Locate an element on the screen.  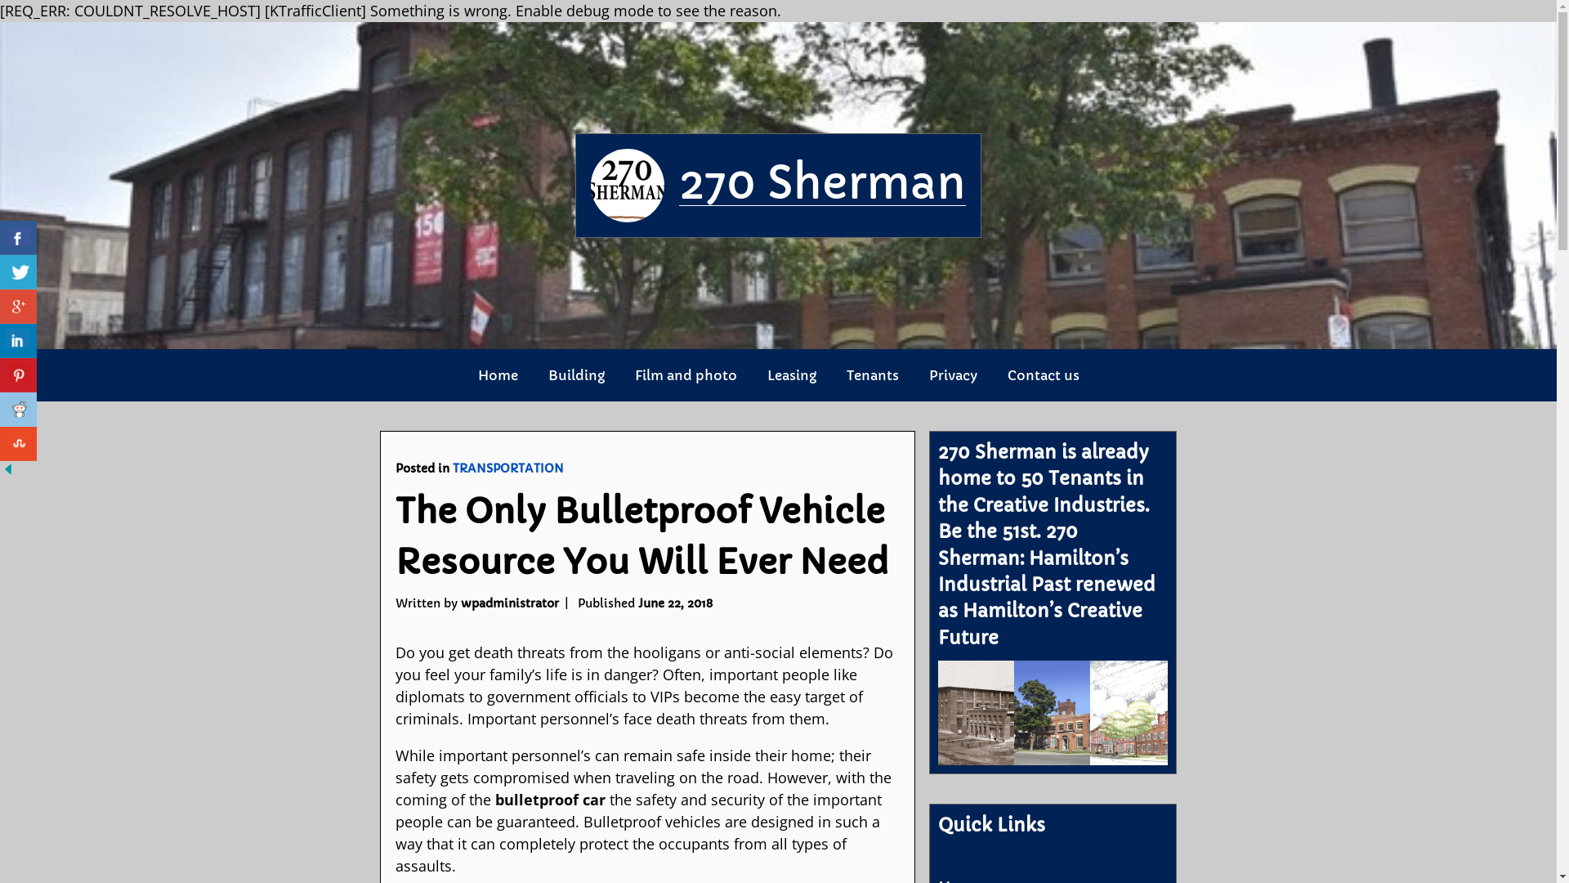
TRANSPORTATION is located at coordinates (508, 469).